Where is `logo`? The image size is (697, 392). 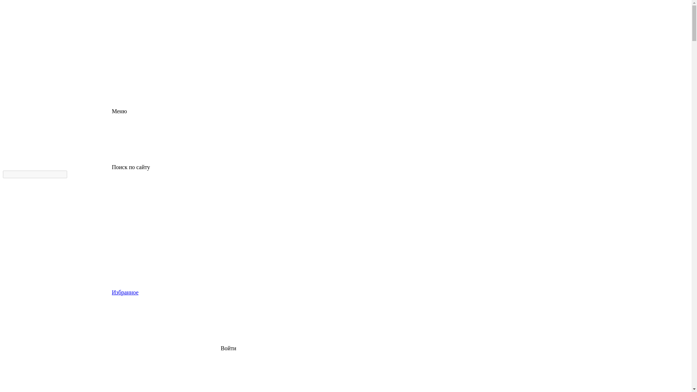 logo is located at coordinates (57, 30).